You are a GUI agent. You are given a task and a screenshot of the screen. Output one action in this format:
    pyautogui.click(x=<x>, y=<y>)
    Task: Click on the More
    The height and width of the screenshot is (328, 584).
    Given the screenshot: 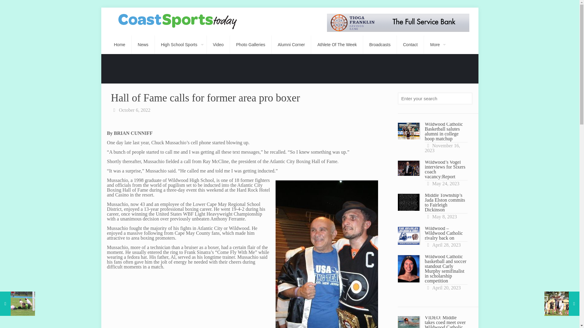 What is the action you would take?
    pyautogui.click(x=436, y=44)
    